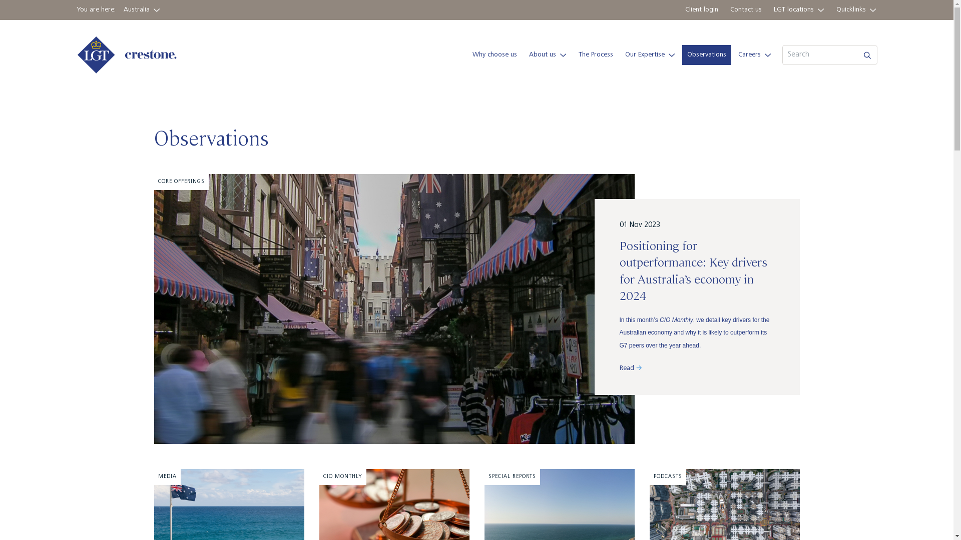 The height and width of the screenshot is (540, 961). I want to click on Our Expertise, so click(650, 55).